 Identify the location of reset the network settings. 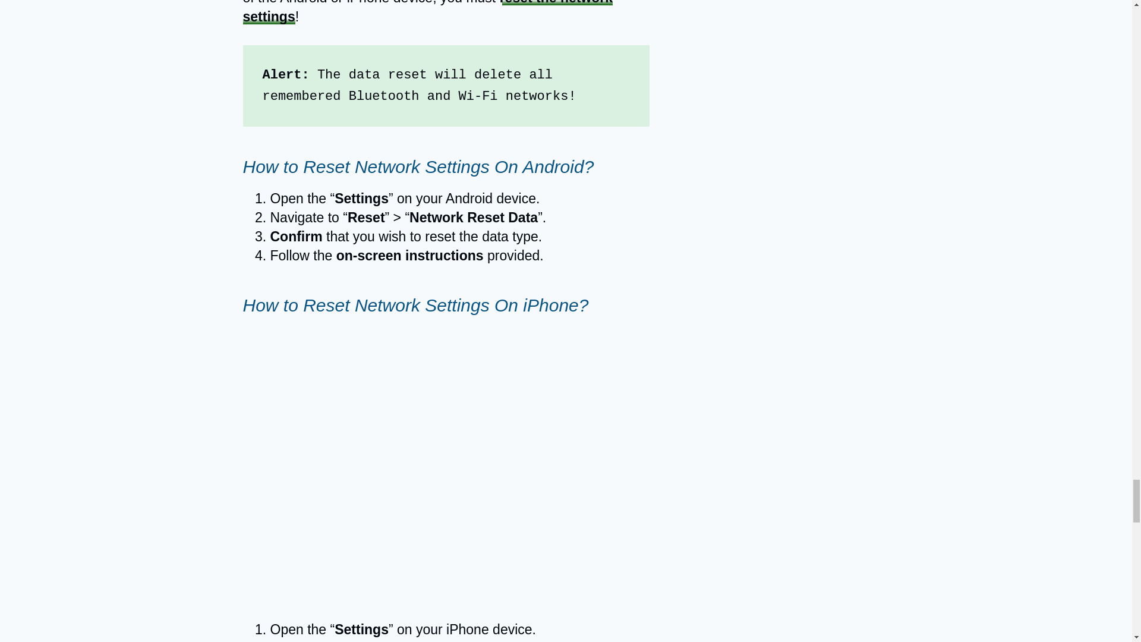
(427, 12).